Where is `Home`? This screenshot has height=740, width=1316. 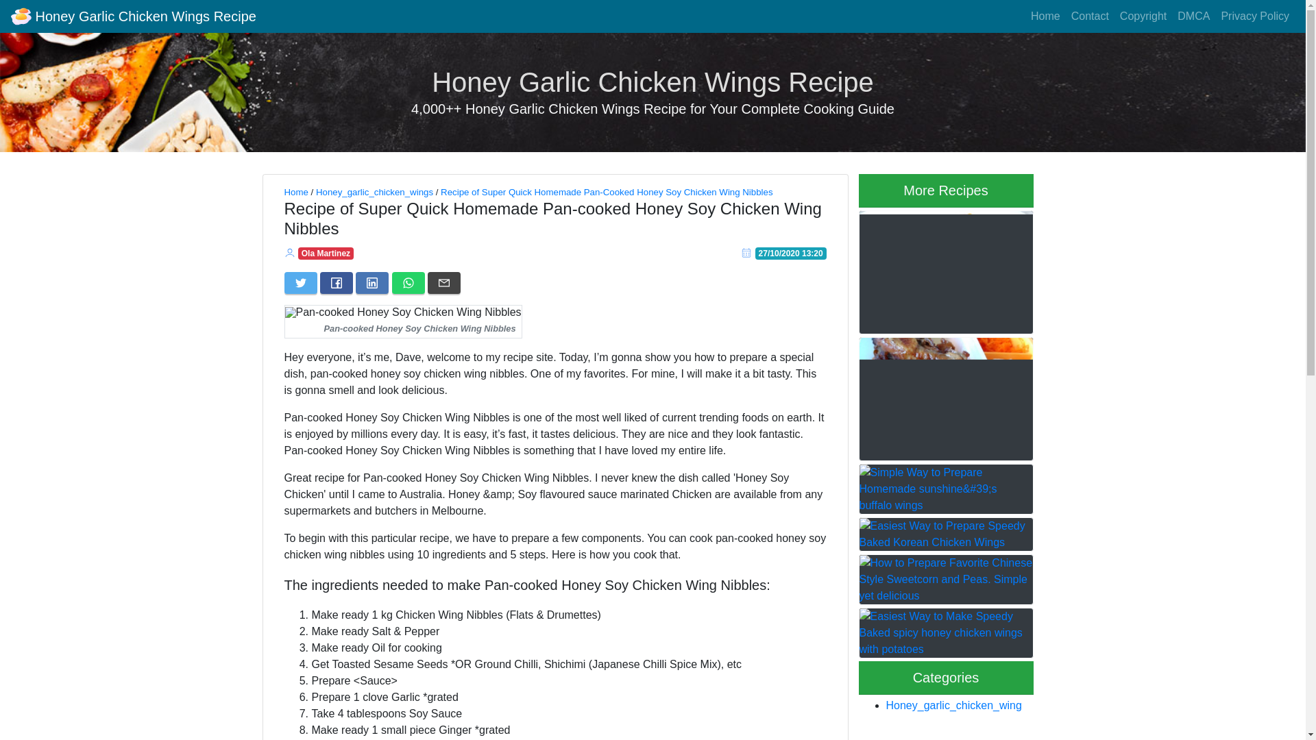
Home is located at coordinates (296, 192).